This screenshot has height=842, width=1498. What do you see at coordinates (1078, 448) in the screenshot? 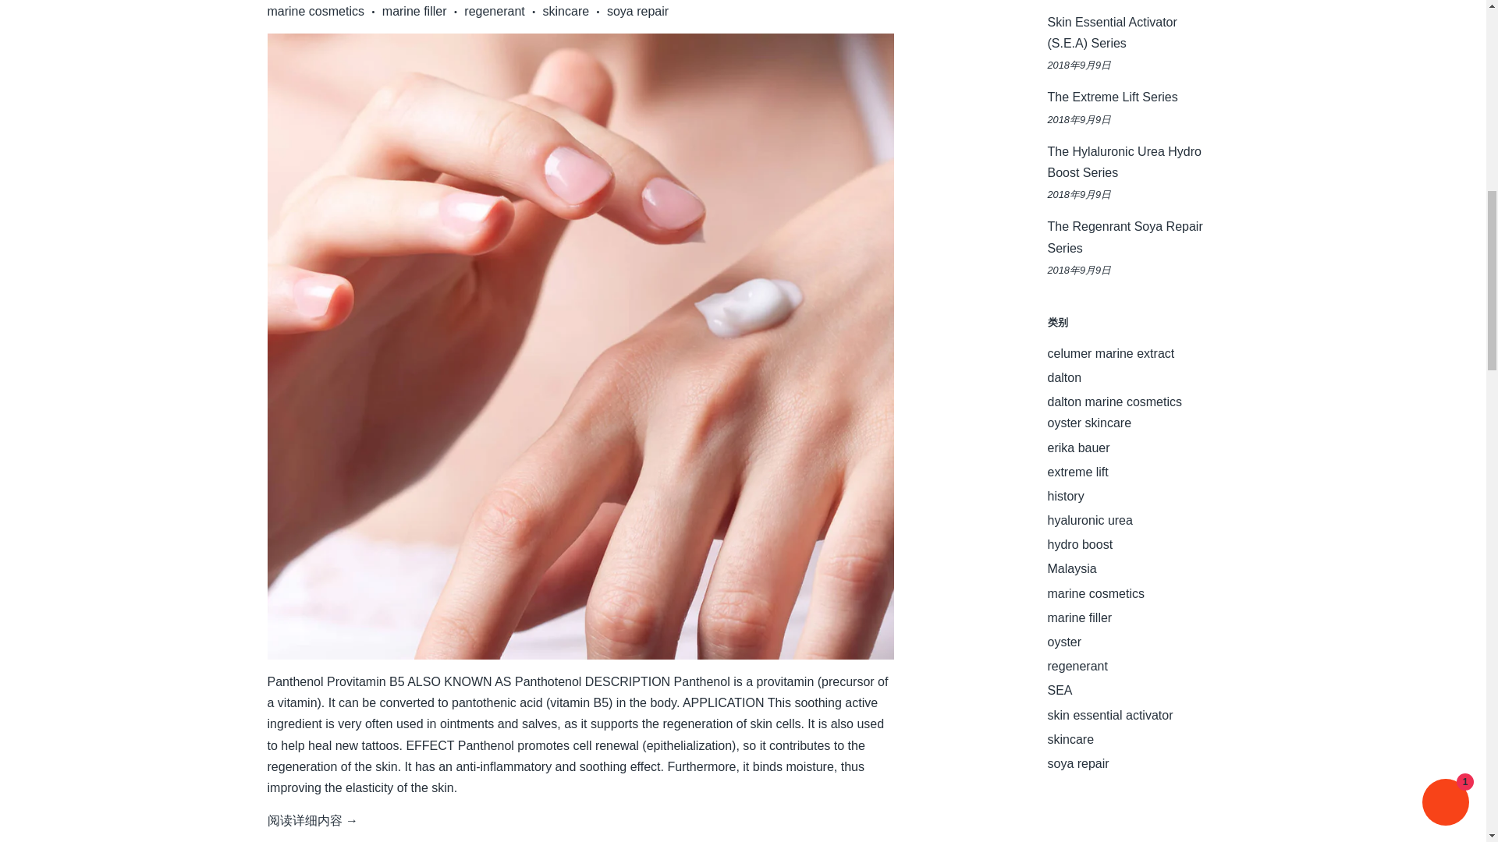
I see `Show articles tagged erika bauer` at bounding box center [1078, 448].